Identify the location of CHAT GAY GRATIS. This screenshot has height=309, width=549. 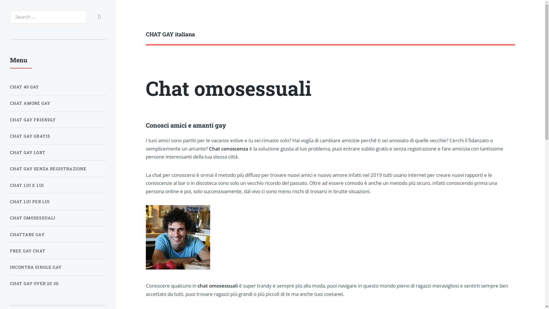
(58, 136).